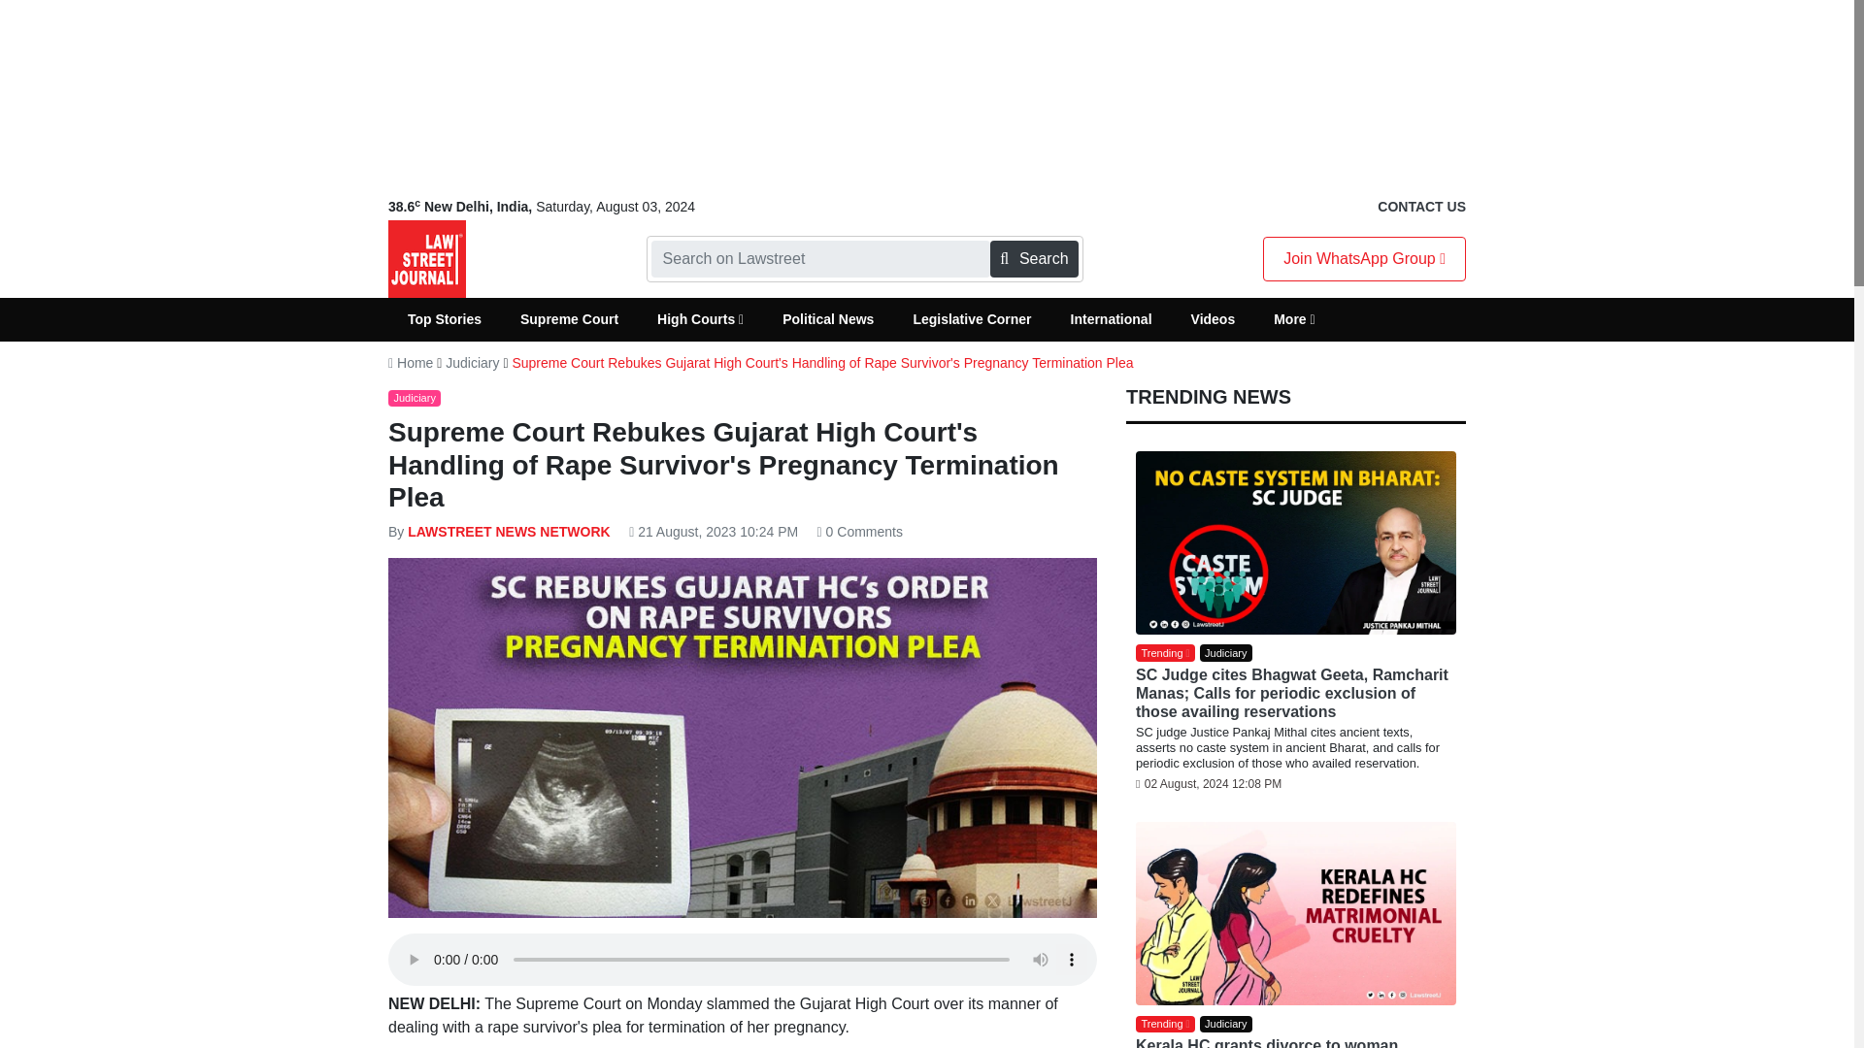 Image resolution: width=1864 pixels, height=1048 pixels. Describe the element at coordinates (1111, 319) in the screenshot. I see `International` at that location.